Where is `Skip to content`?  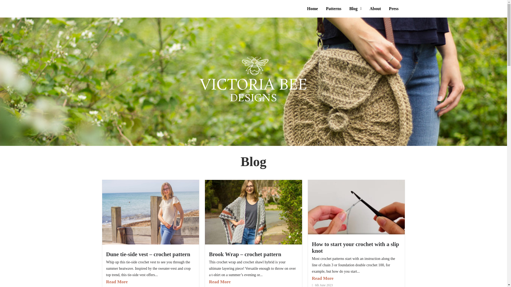
Skip to content is located at coordinates (4, 11).